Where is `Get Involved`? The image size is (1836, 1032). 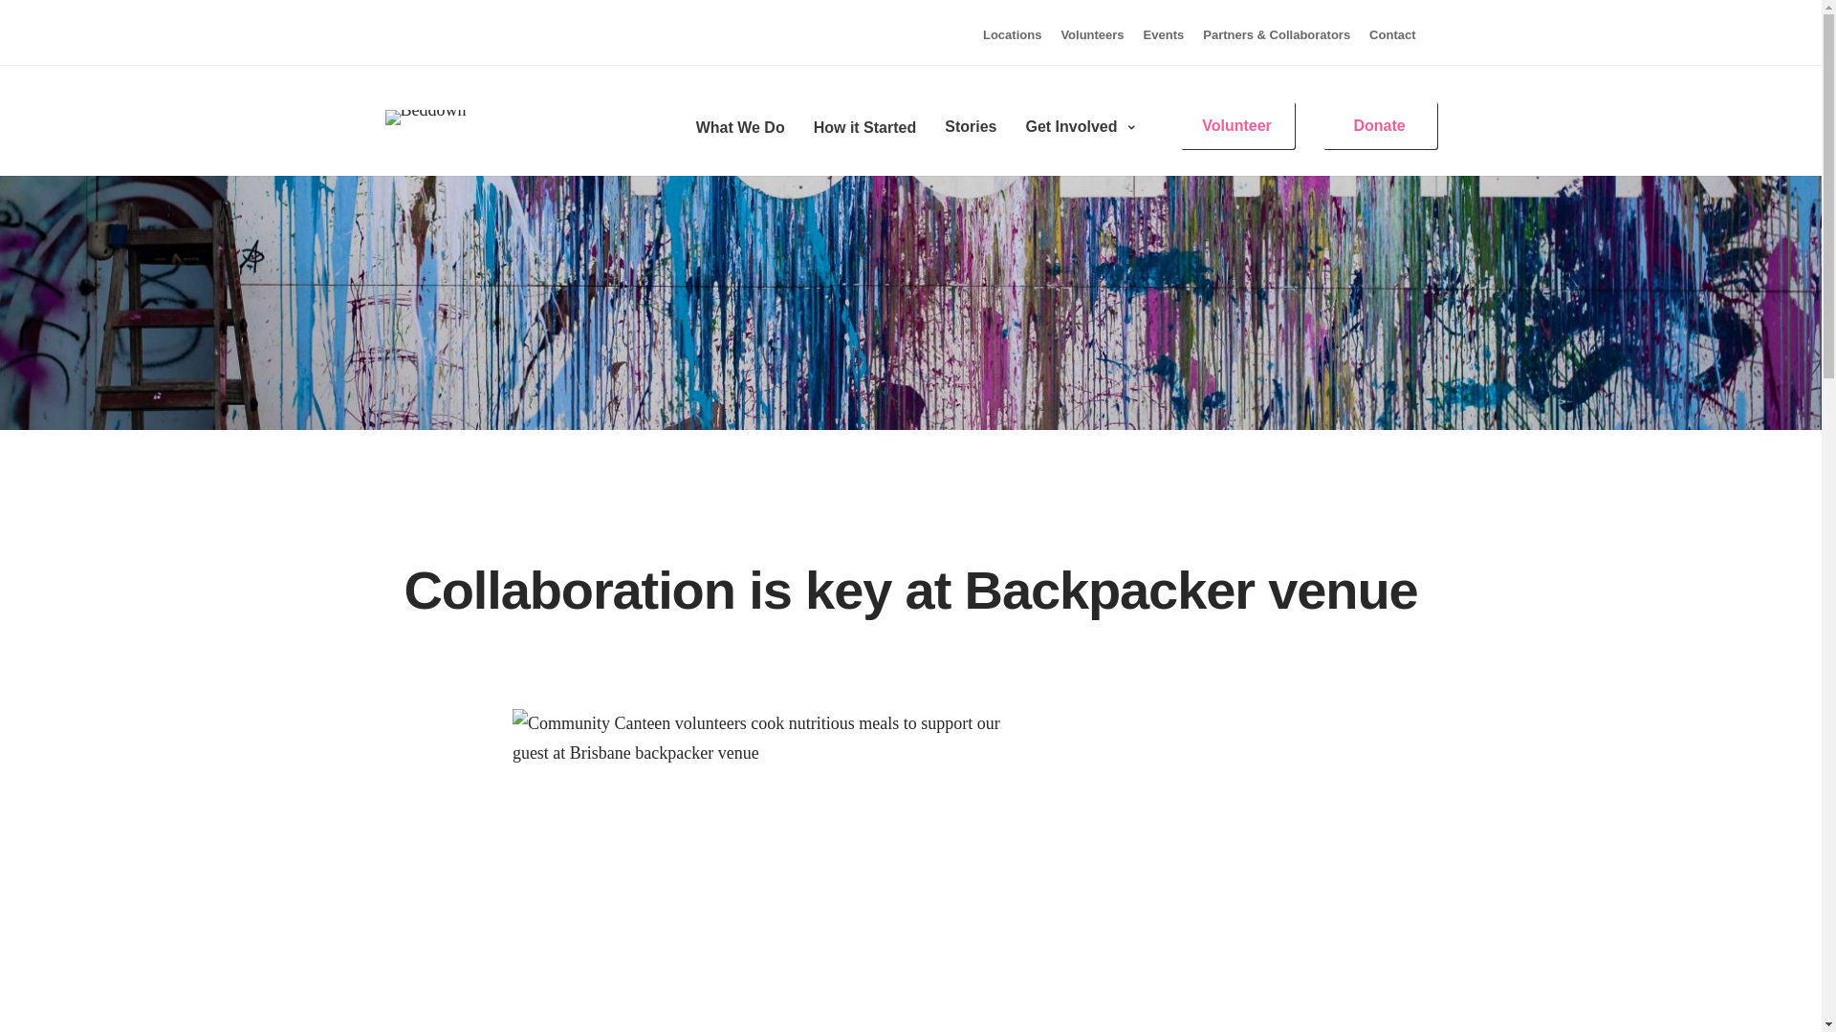 Get Involved is located at coordinates (1081, 124).